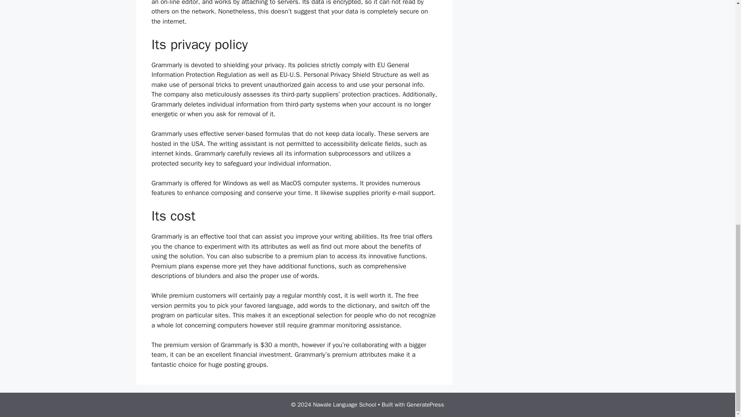 This screenshot has height=417, width=741. I want to click on GeneratePress, so click(425, 405).